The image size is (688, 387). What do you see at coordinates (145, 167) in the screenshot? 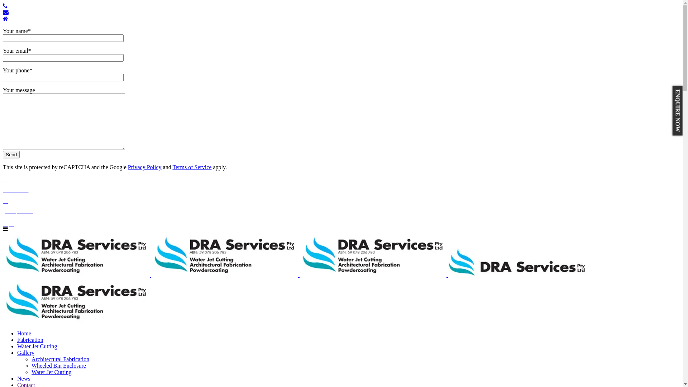
I see `Privacy Policy` at bounding box center [145, 167].